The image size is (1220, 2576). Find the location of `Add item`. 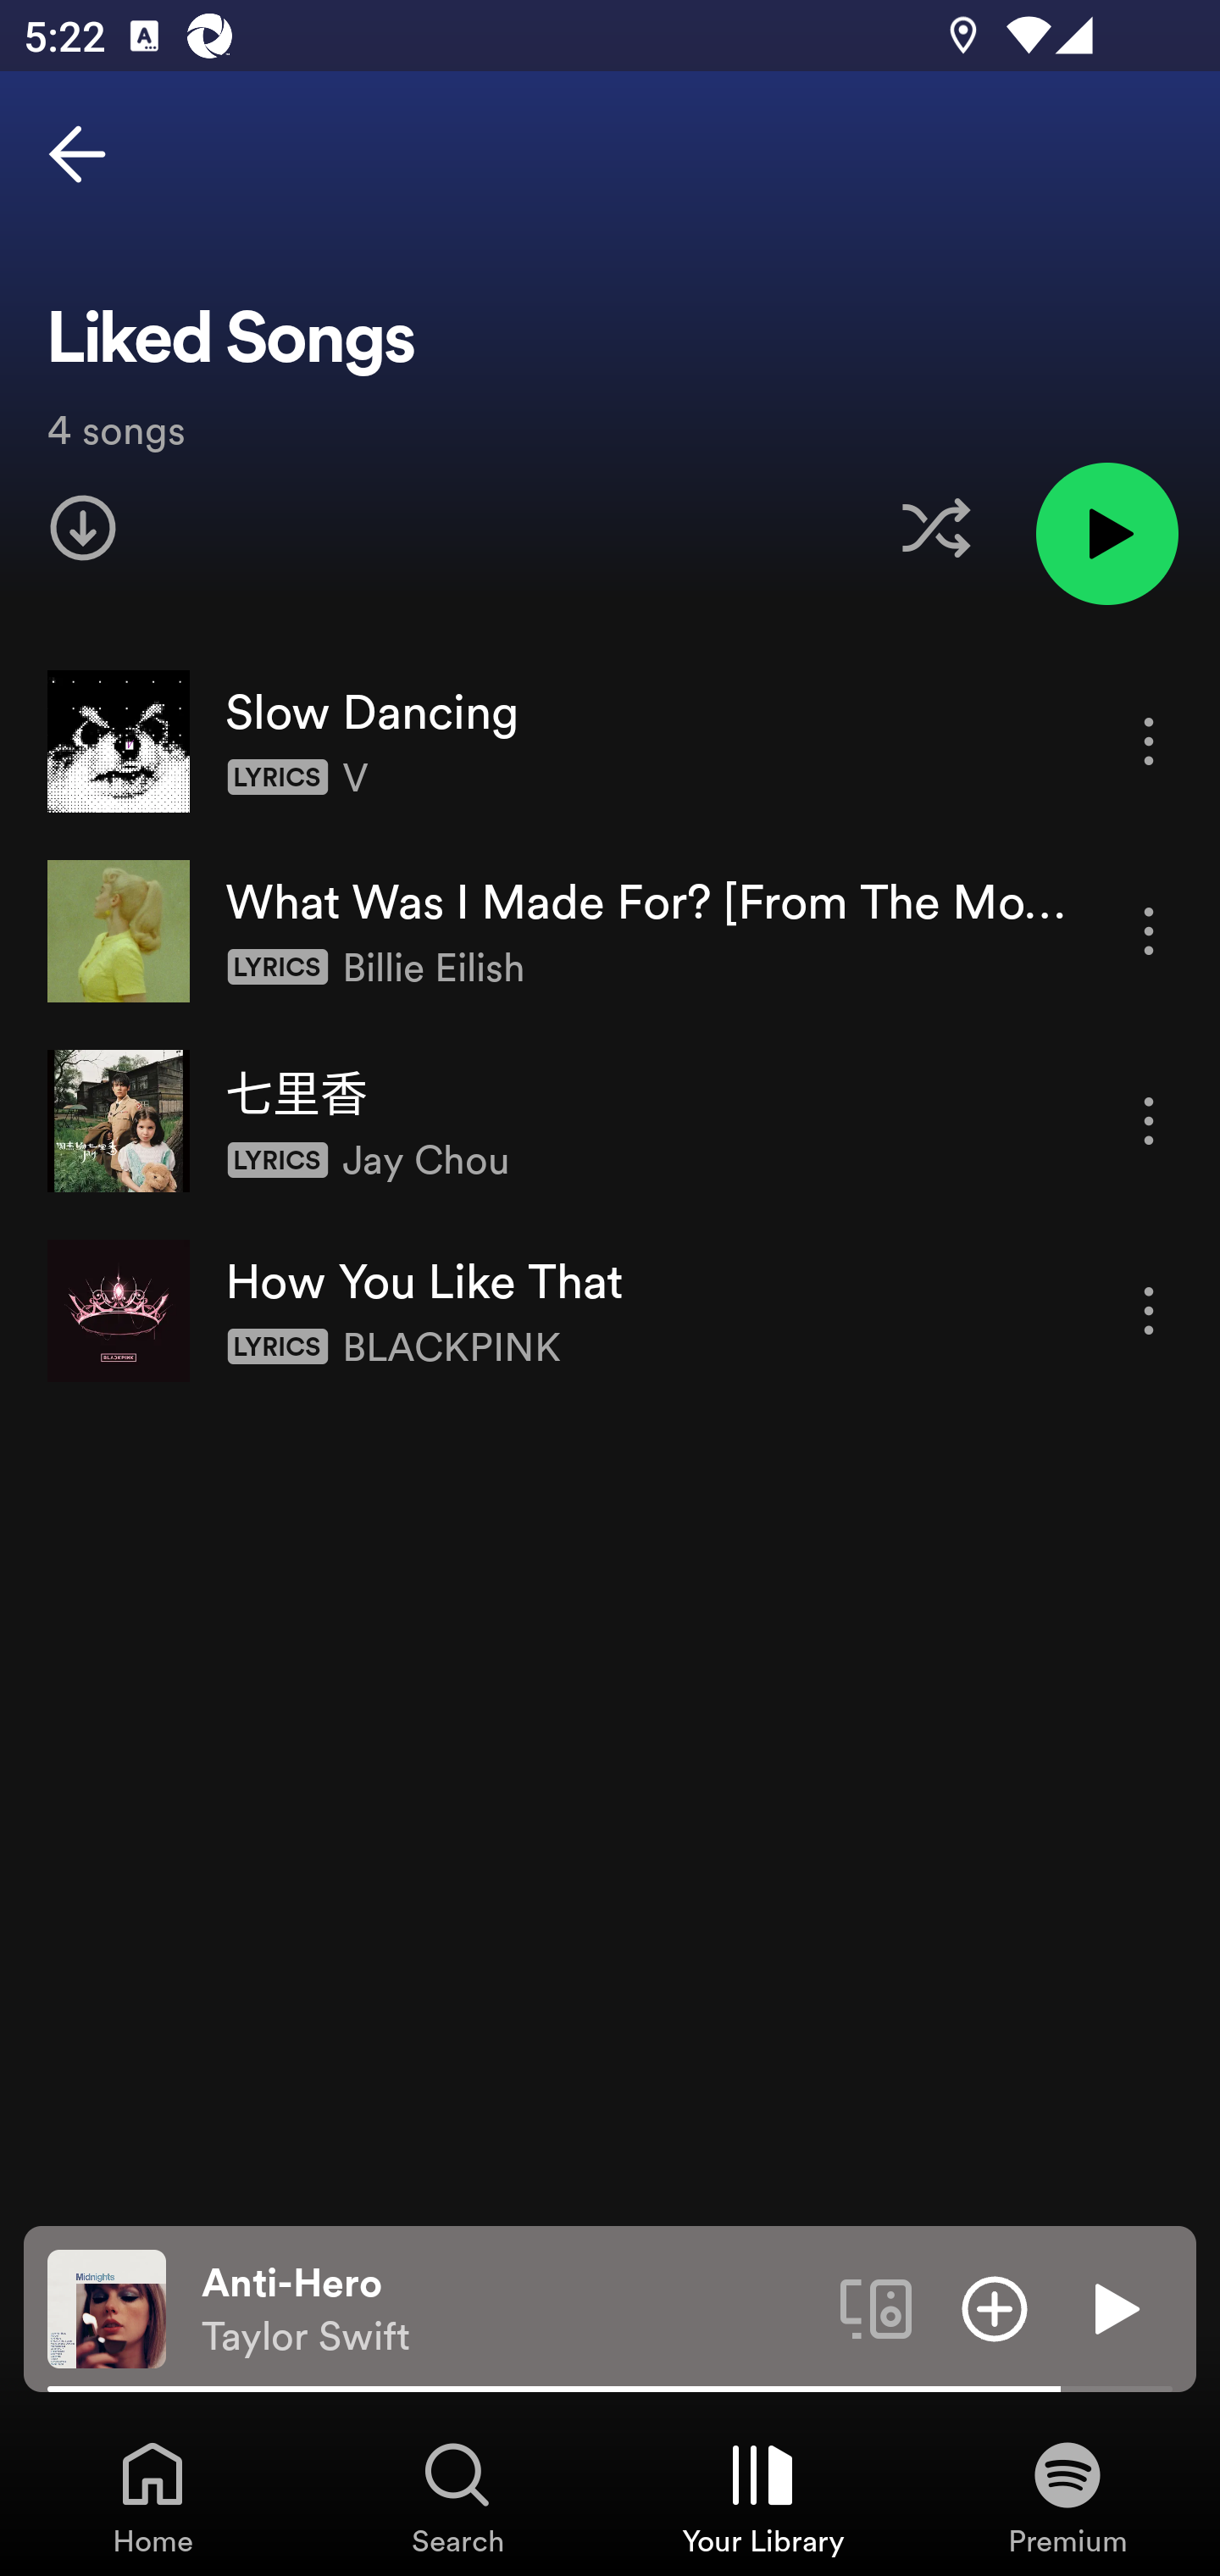

Add item is located at coordinates (995, 2307).